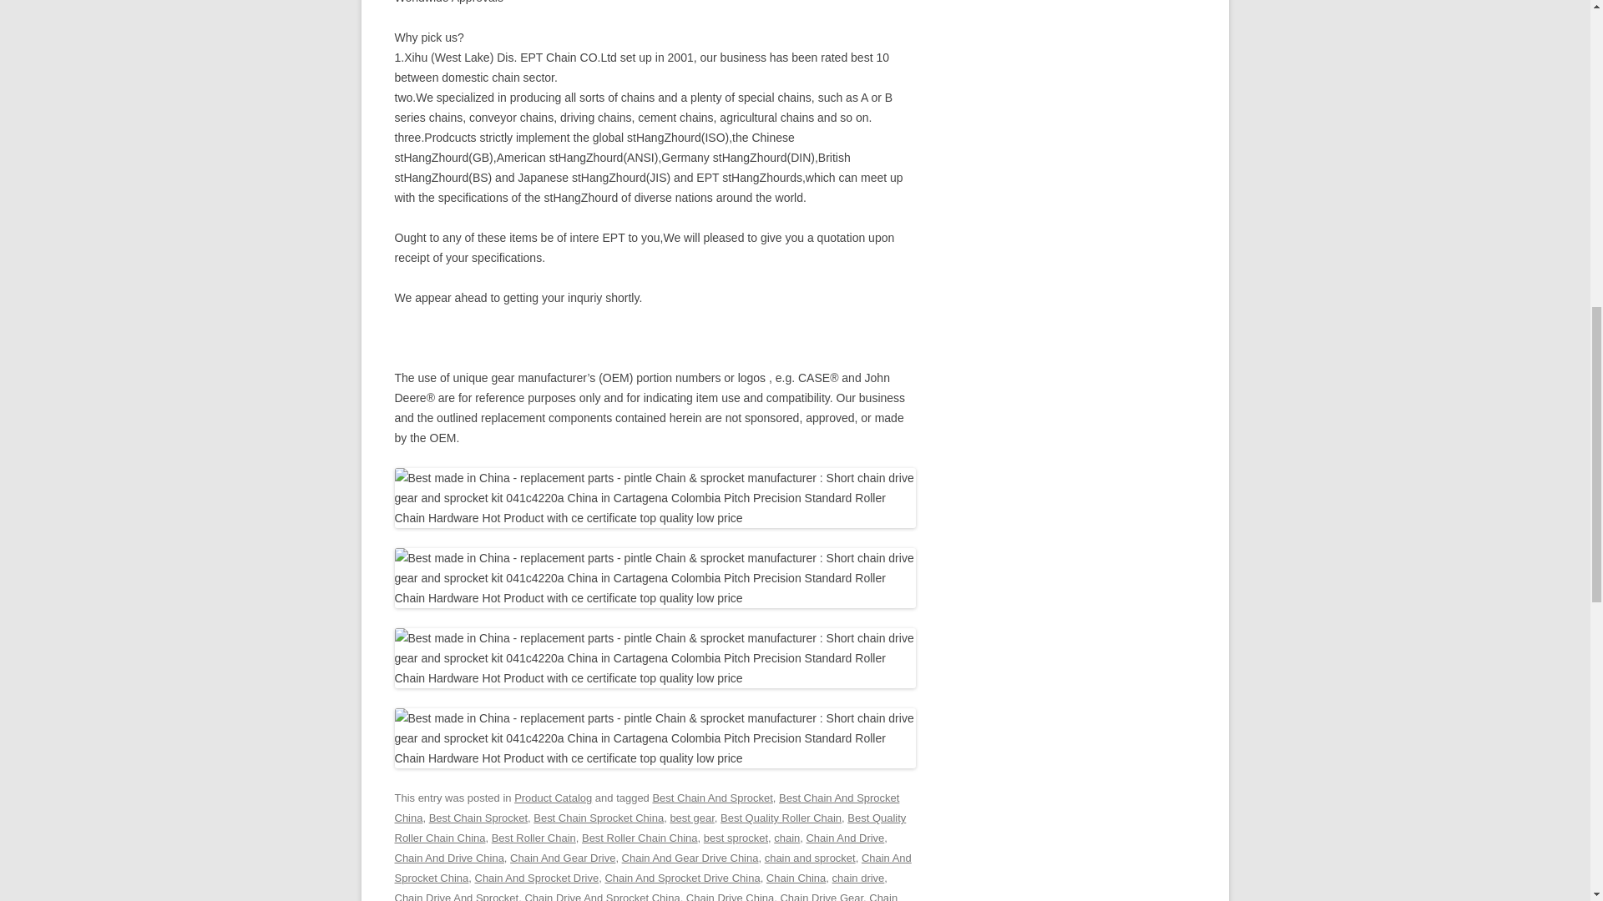 The height and width of the screenshot is (901, 1603). What do you see at coordinates (781, 818) in the screenshot?
I see `Best Quality Roller Chain` at bounding box center [781, 818].